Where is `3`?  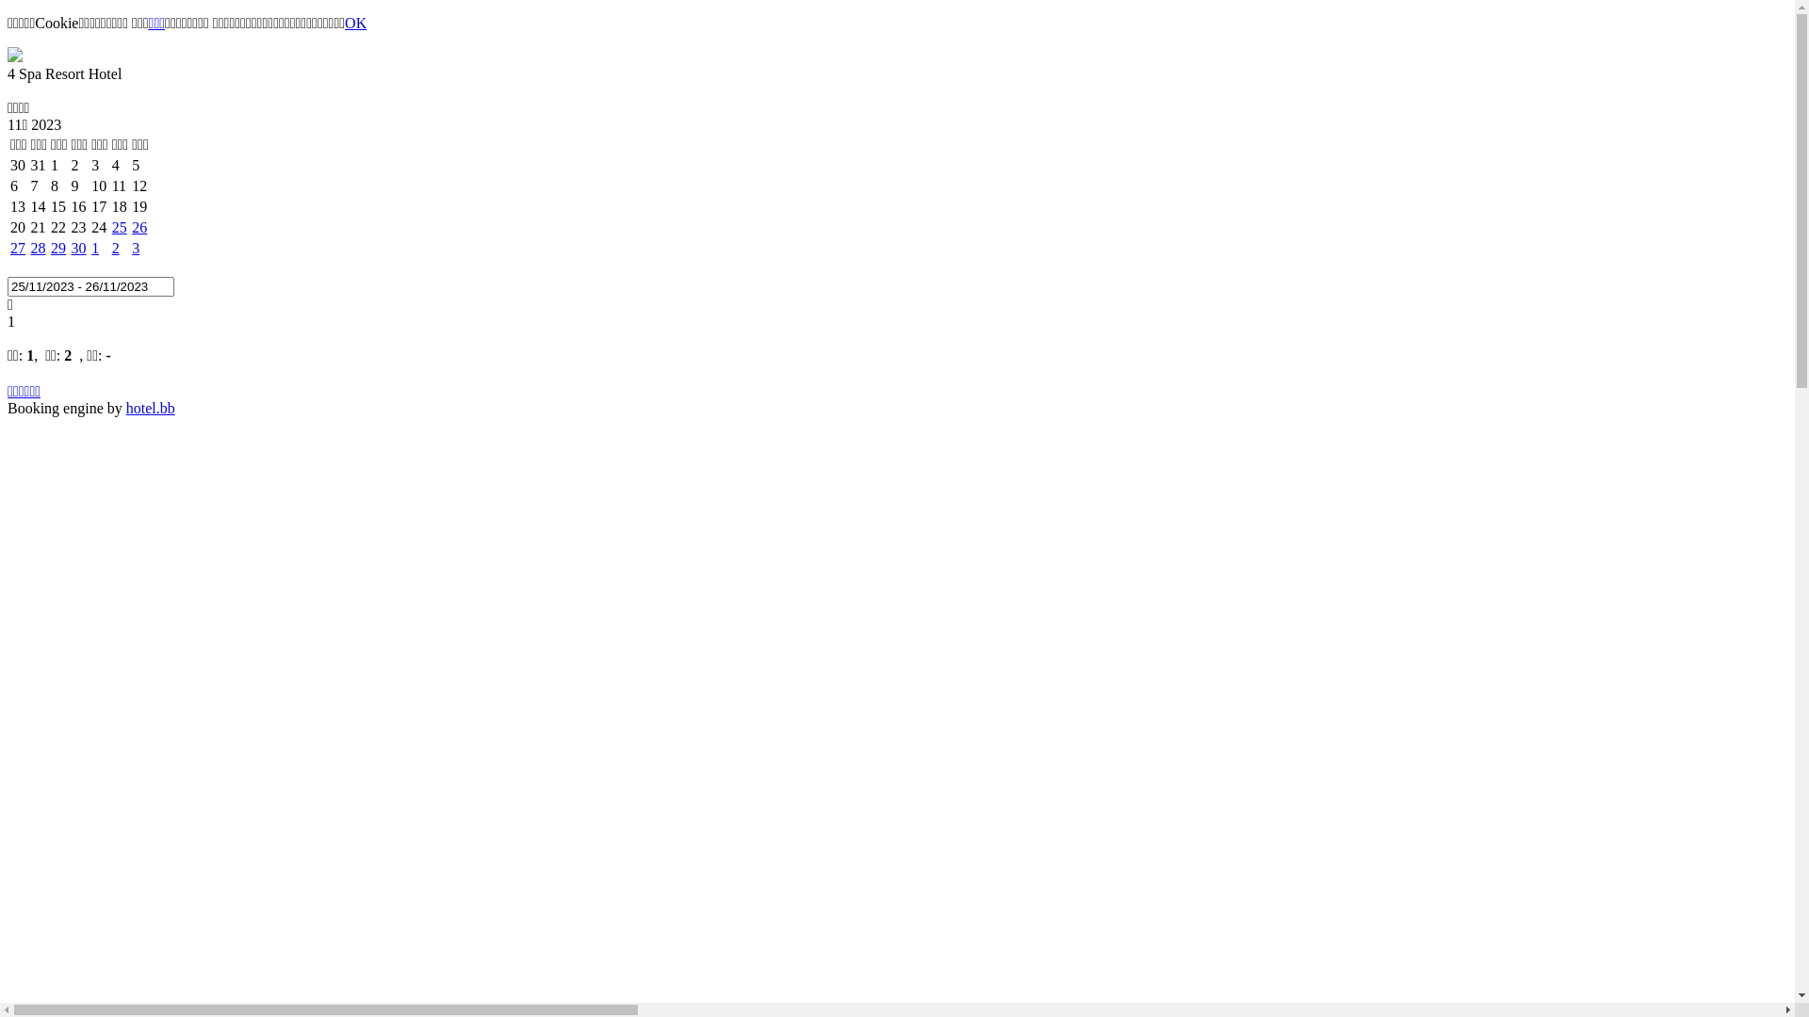
3 is located at coordinates (136, 249).